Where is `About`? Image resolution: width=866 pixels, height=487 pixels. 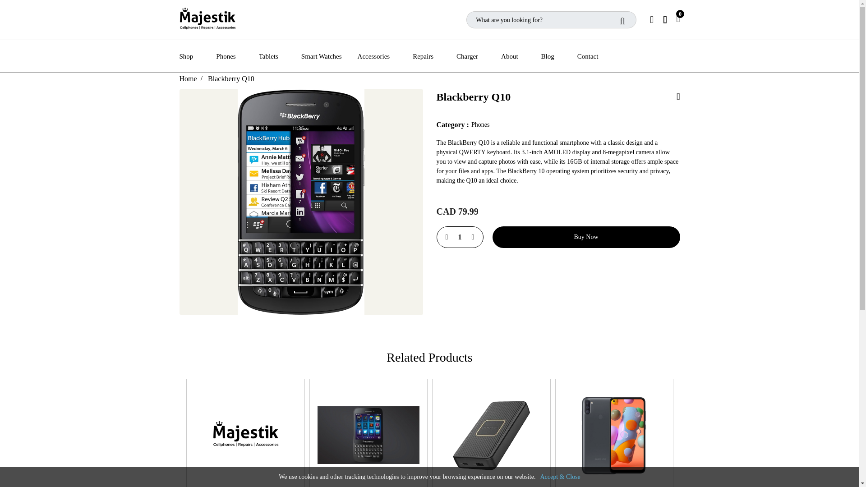
About is located at coordinates (521, 56).